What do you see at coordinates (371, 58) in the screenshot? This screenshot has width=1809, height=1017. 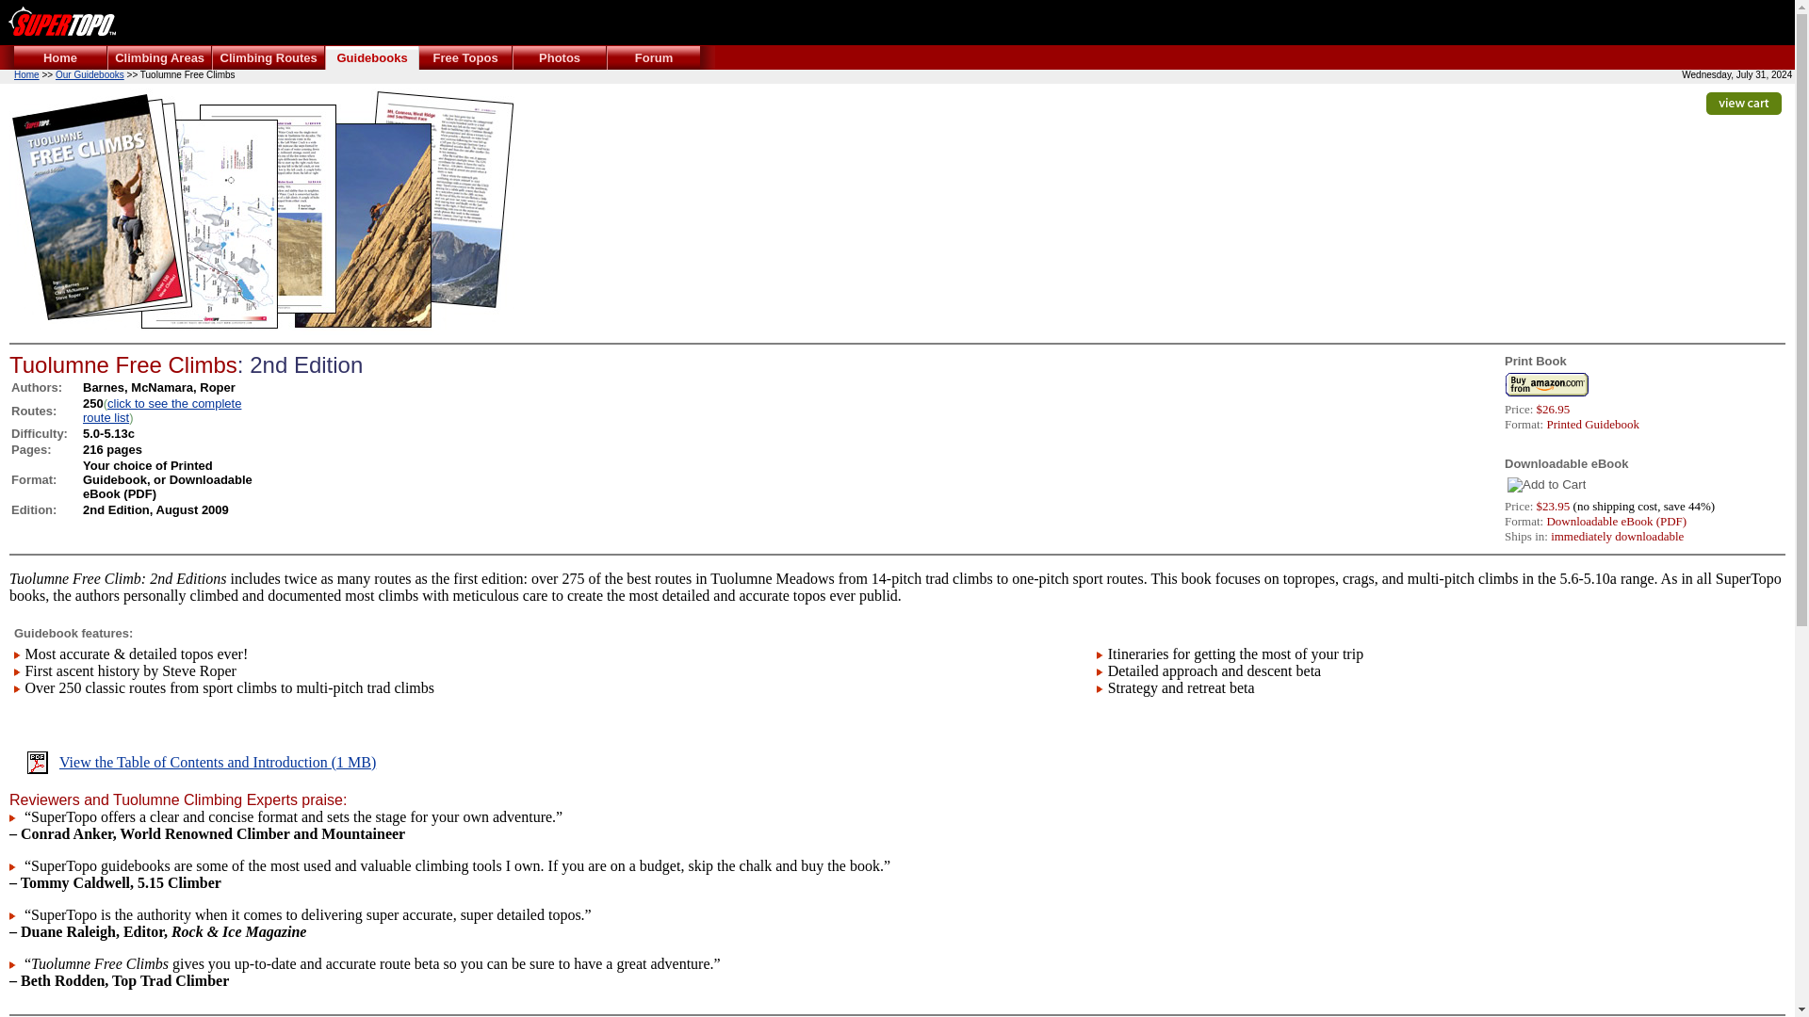 I see `  Guidebooks  ` at bounding box center [371, 58].